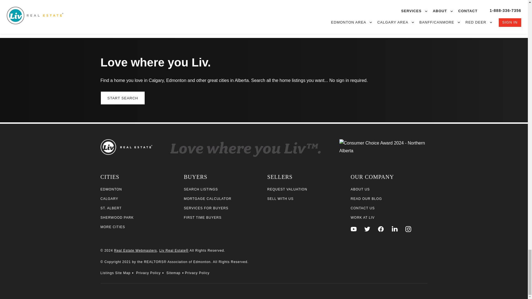  Describe the element at coordinates (381, 229) in the screenshot. I see `FACEBOOK` at that location.